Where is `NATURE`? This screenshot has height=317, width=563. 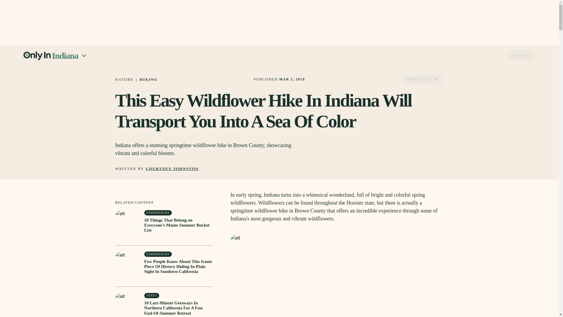 NATURE is located at coordinates (124, 79).